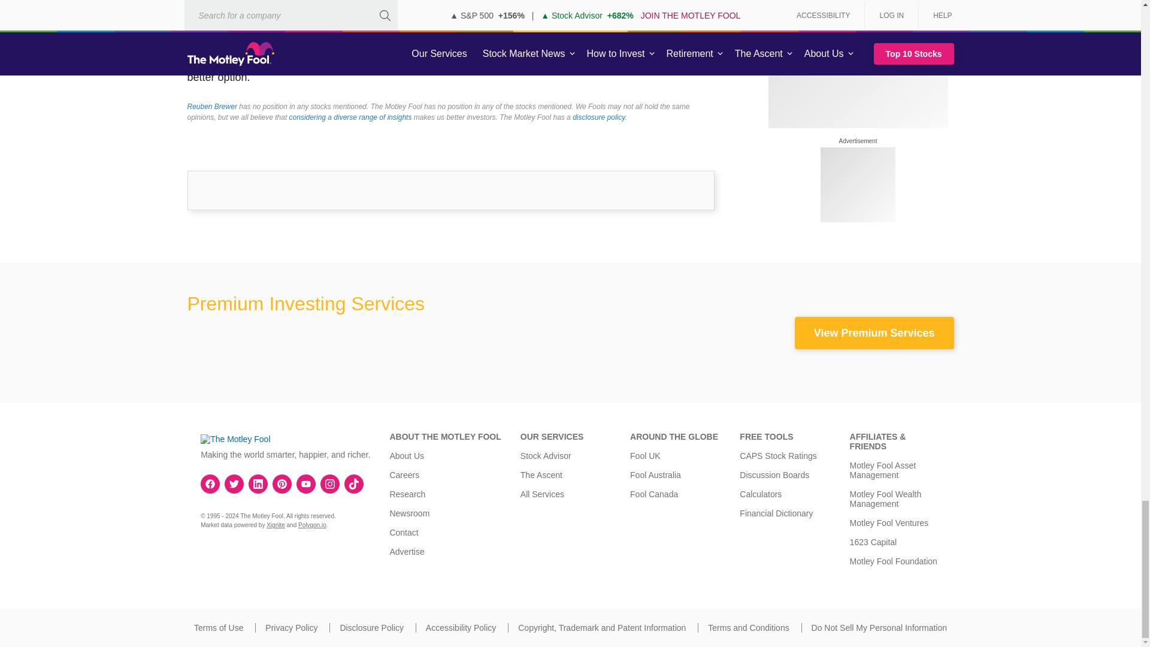 The width and height of the screenshot is (1150, 647). What do you see at coordinates (371, 628) in the screenshot?
I see `Disclosure Policy` at bounding box center [371, 628].